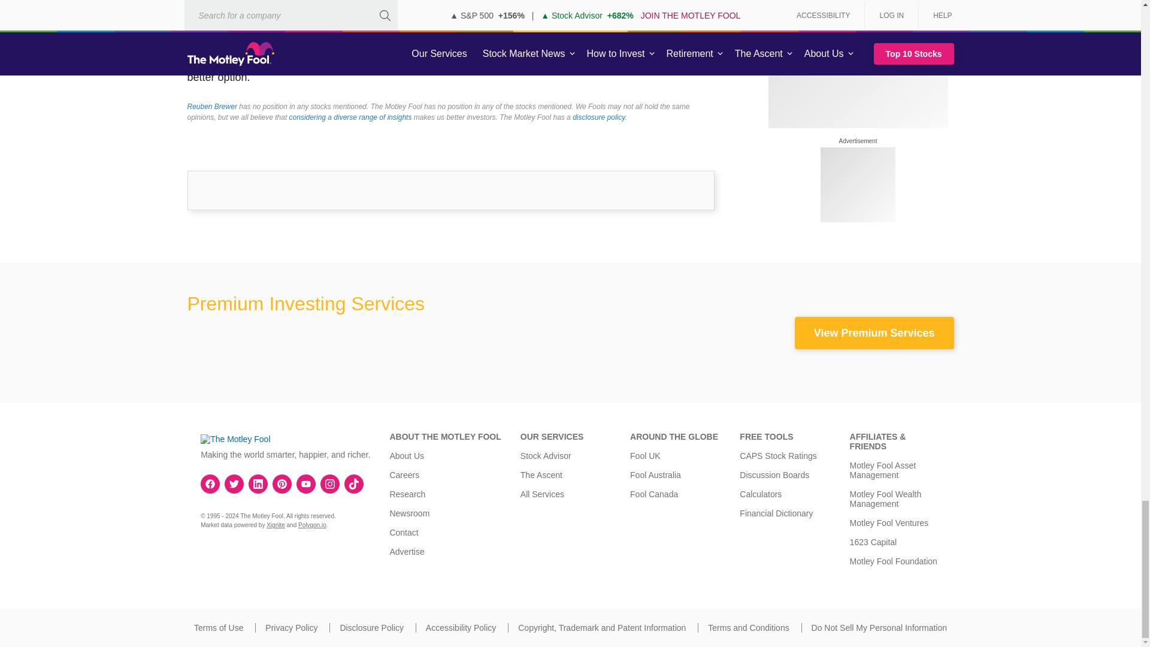 The width and height of the screenshot is (1150, 647). What do you see at coordinates (371, 628) in the screenshot?
I see `Disclosure Policy` at bounding box center [371, 628].